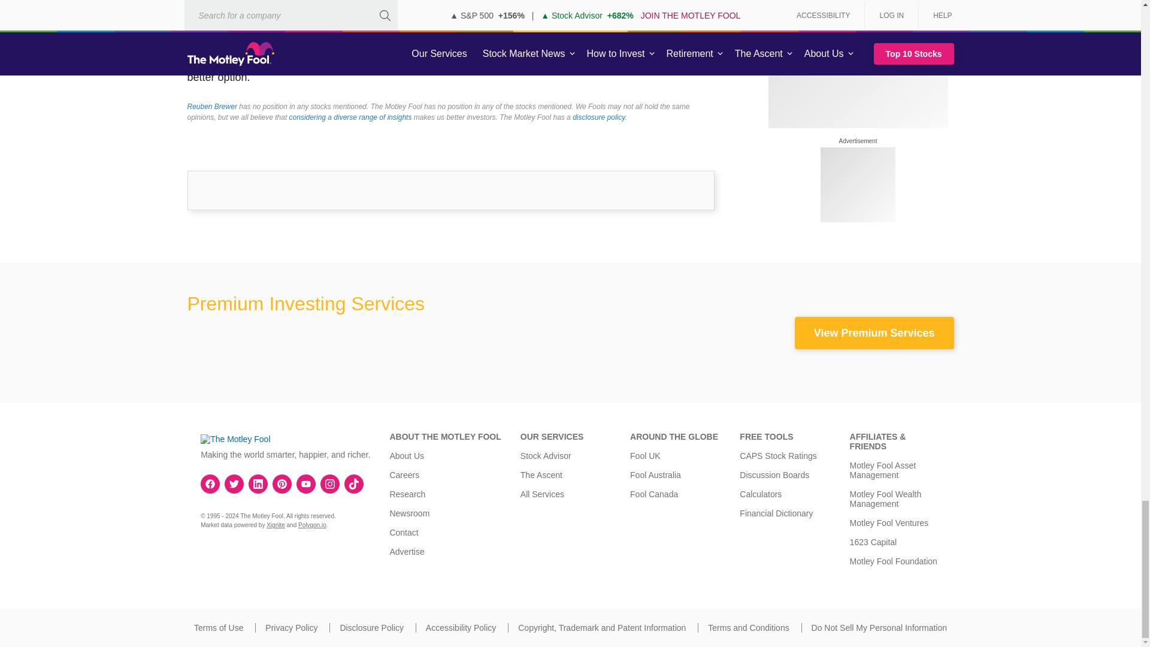 The width and height of the screenshot is (1150, 647). What do you see at coordinates (371, 628) in the screenshot?
I see `Disclosure Policy` at bounding box center [371, 628].